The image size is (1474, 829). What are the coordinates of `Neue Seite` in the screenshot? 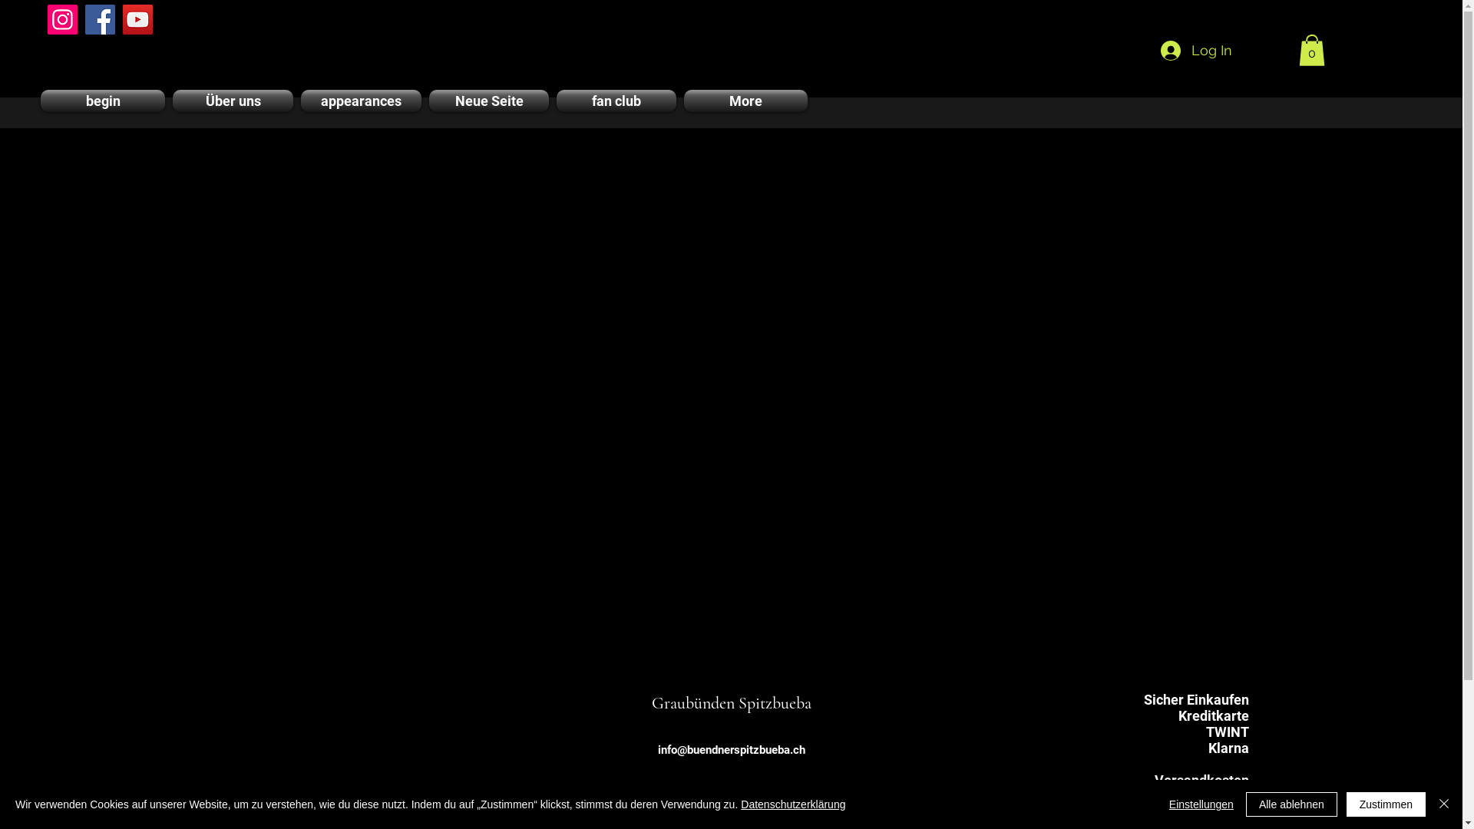 It's located at (489, 101).